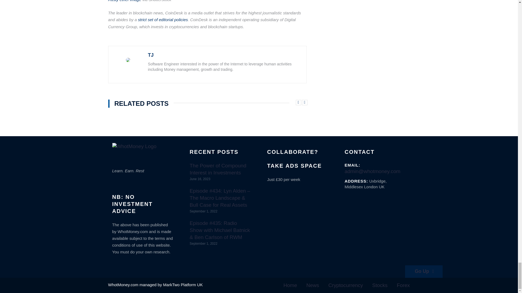 The width and height of the screenshot is (522, 293). What do you see at coordinates (151, 55) in the screenshot?
I see `Posts by TJ` at bounding box center [151, 55].